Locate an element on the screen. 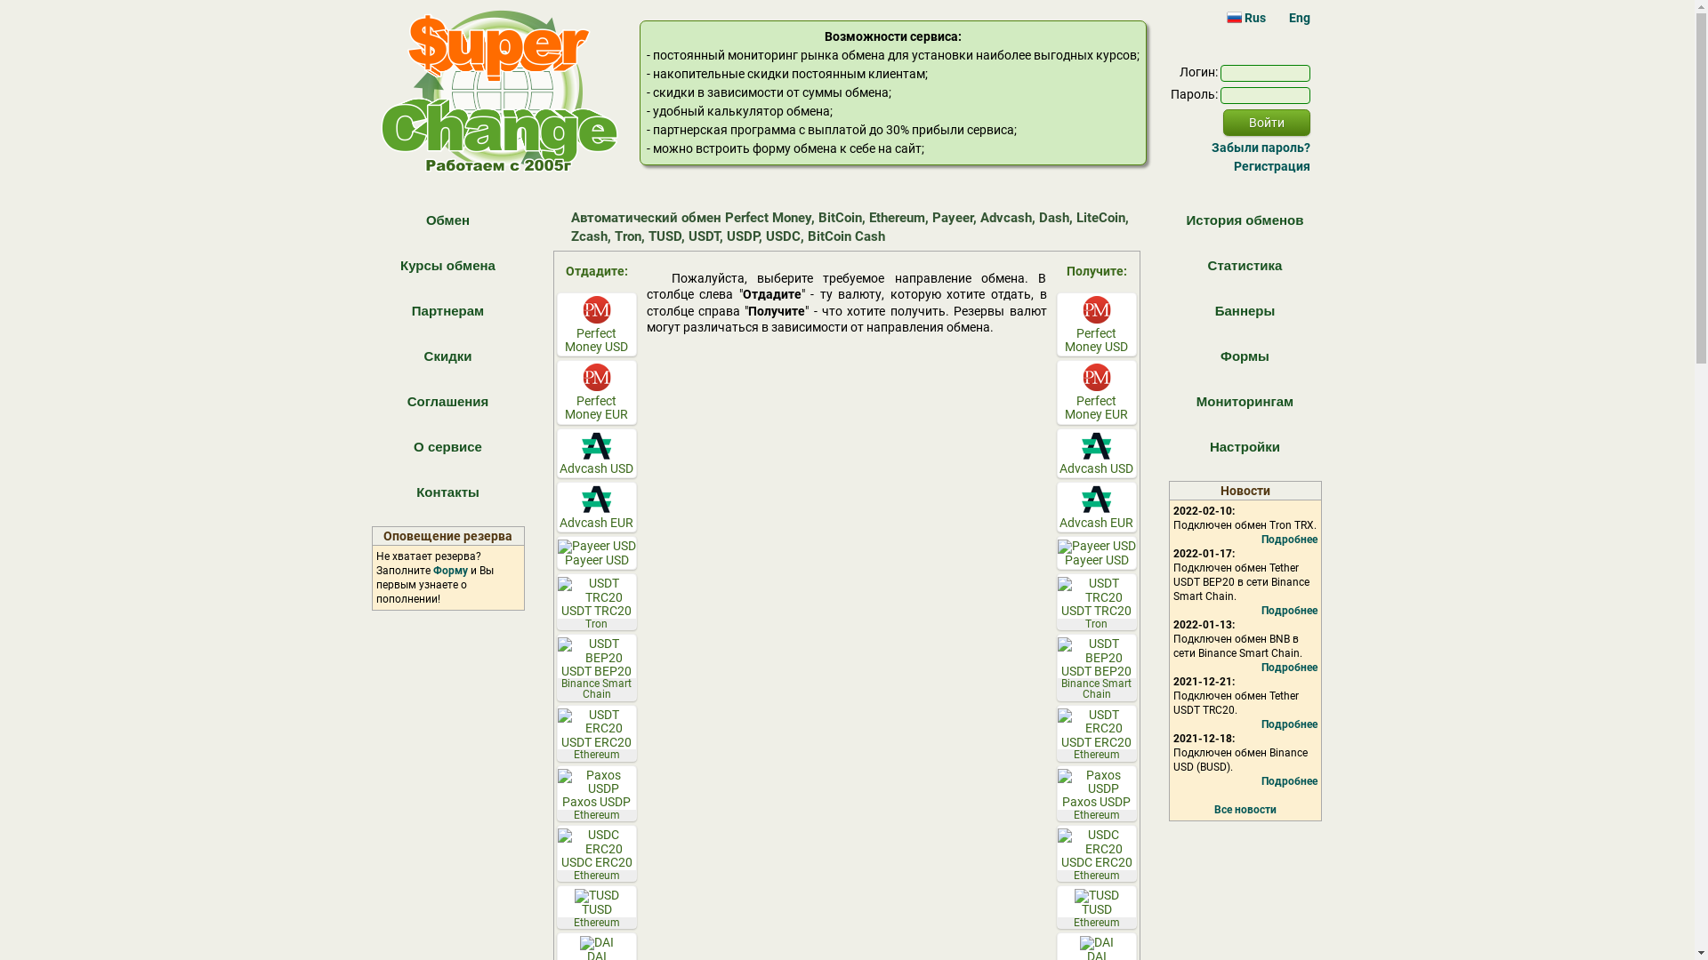  Perfect Money EUR is located at coordinates (1097, 392).